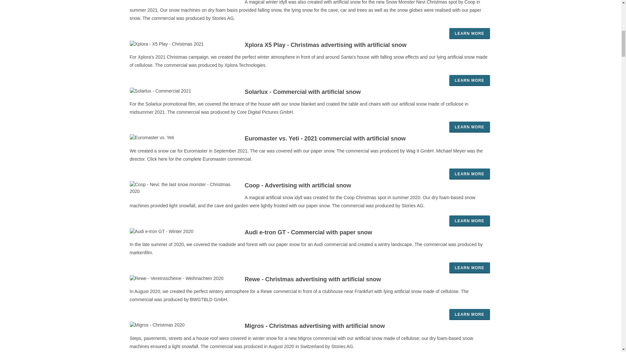 This screenshot has height=352, width=626. What do you see at coordinates (469, 174) in the screenshot?
I see `Euromaster vs. Yeti` at bounding box center [469, 174].